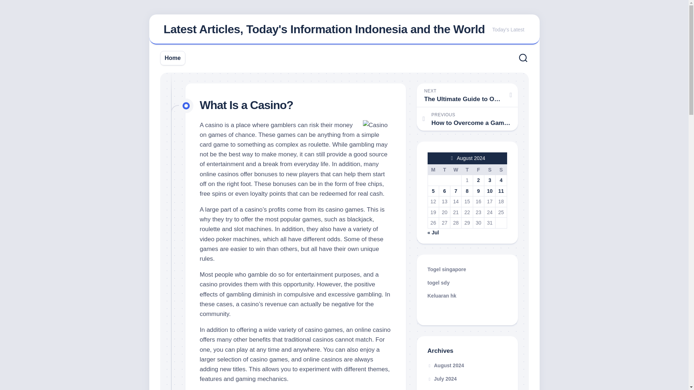  What do you see at coordinates (490, 190) in the screenshot?
I see `August 2024` at bounding box center [490, 190].